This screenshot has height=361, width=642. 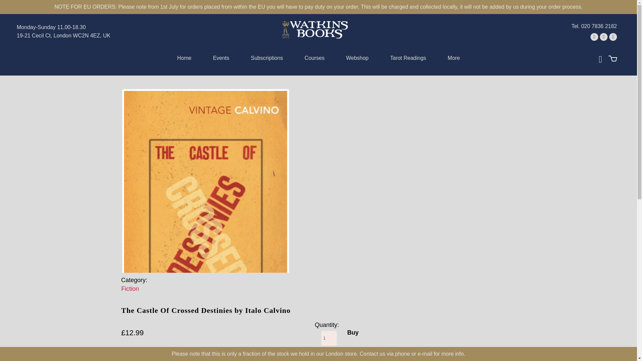 I want to click on Buy, so click(x=352, y=333).